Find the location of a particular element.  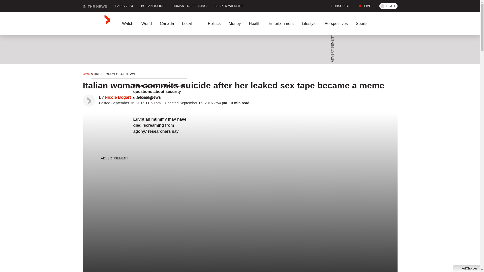

HUMAN TRAFFICKING is located at coordinates (190, 6).